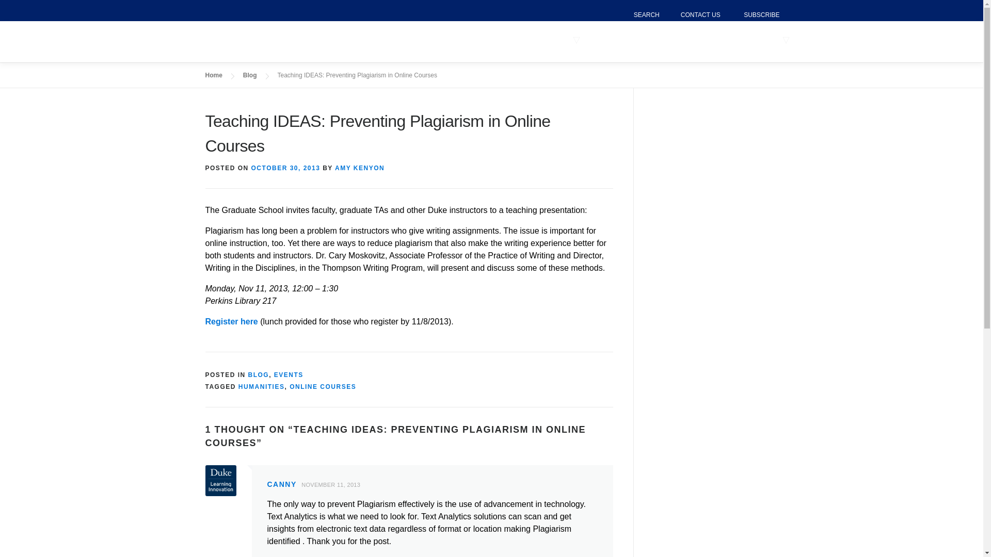 The width and height of the screenshot is (991, 557). What do you see at coordinates (262, 387) in the screenshot?
I see `HUMANITIES` at bounding box center [262, 387].